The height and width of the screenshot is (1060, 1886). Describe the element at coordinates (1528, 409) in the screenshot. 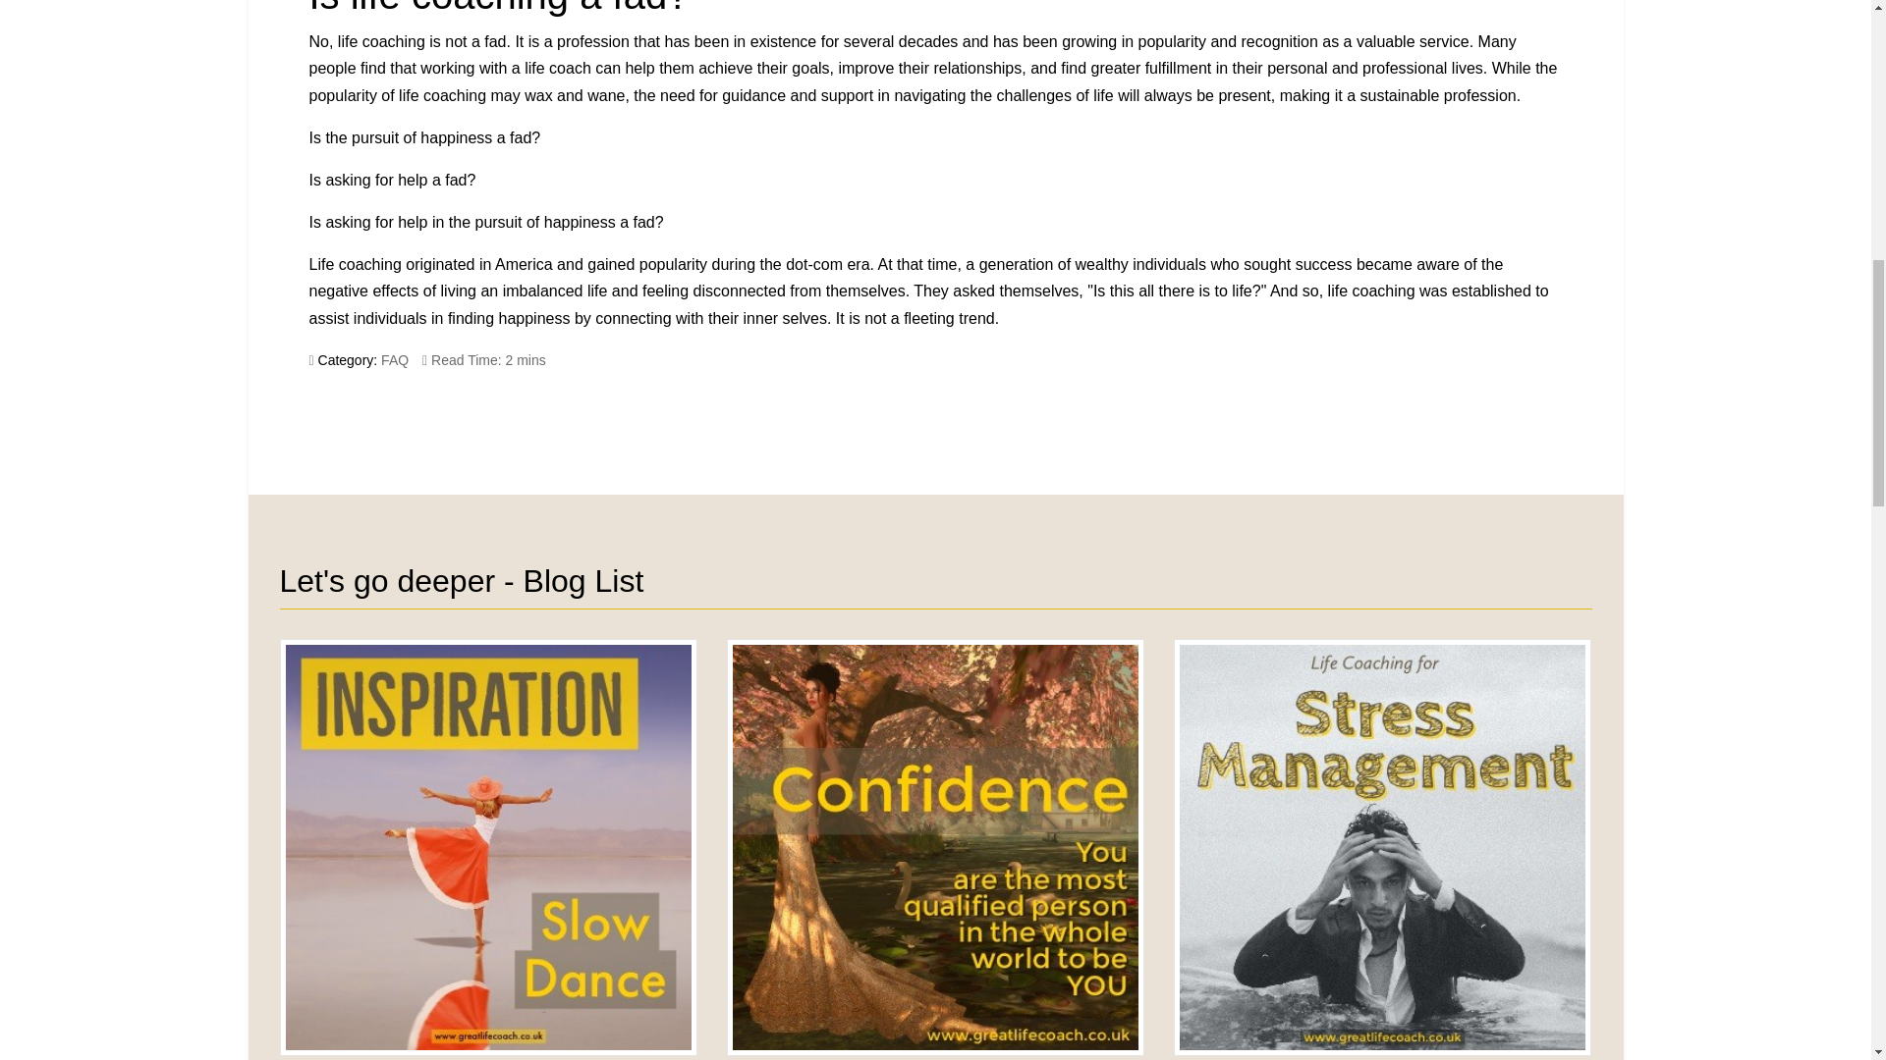

I see `FAQ` at that location.